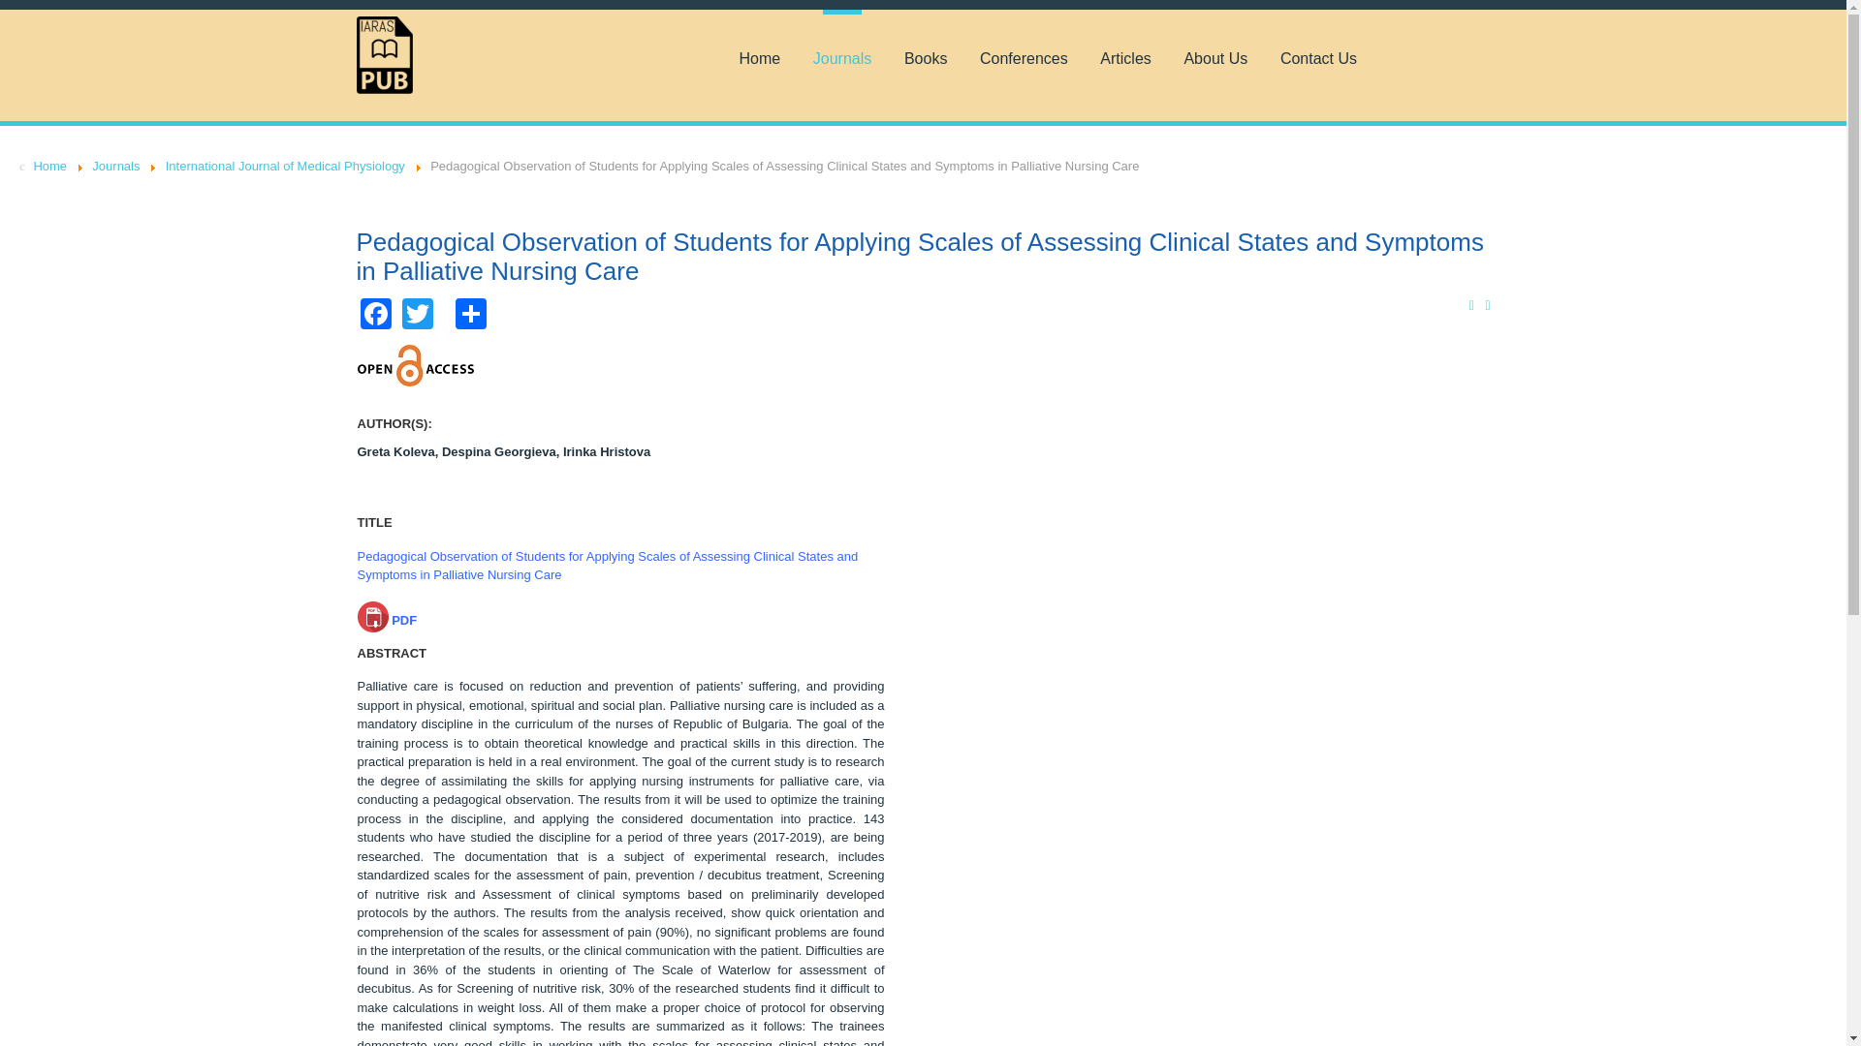 The width and height of the screenshot is (1861, 1046). Describe the element at coordinates (1124, 58) in the screenshot. I see `Articles` at that location.